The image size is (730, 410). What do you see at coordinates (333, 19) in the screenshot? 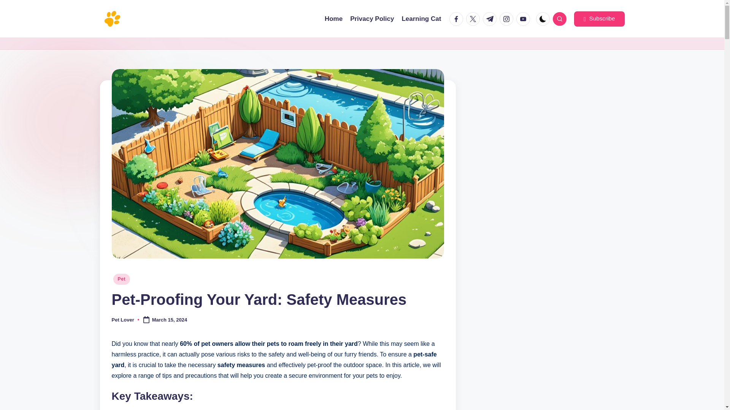
I see `Home` at bounding box center [333, 19].